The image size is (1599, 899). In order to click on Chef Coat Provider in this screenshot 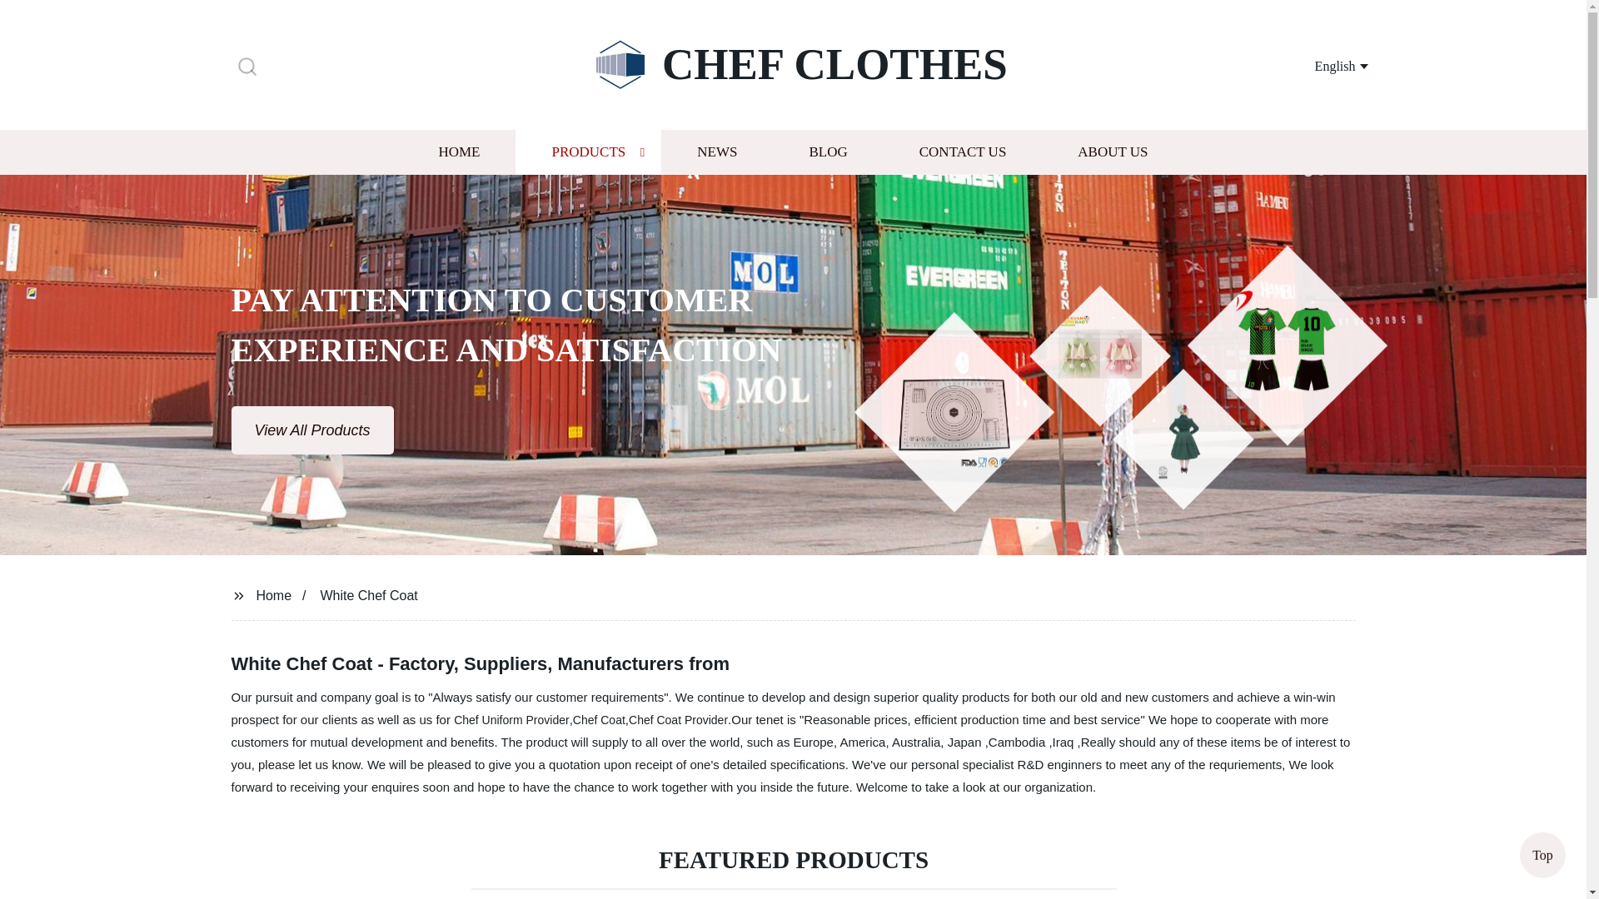, I will do `click(678, 719)`.